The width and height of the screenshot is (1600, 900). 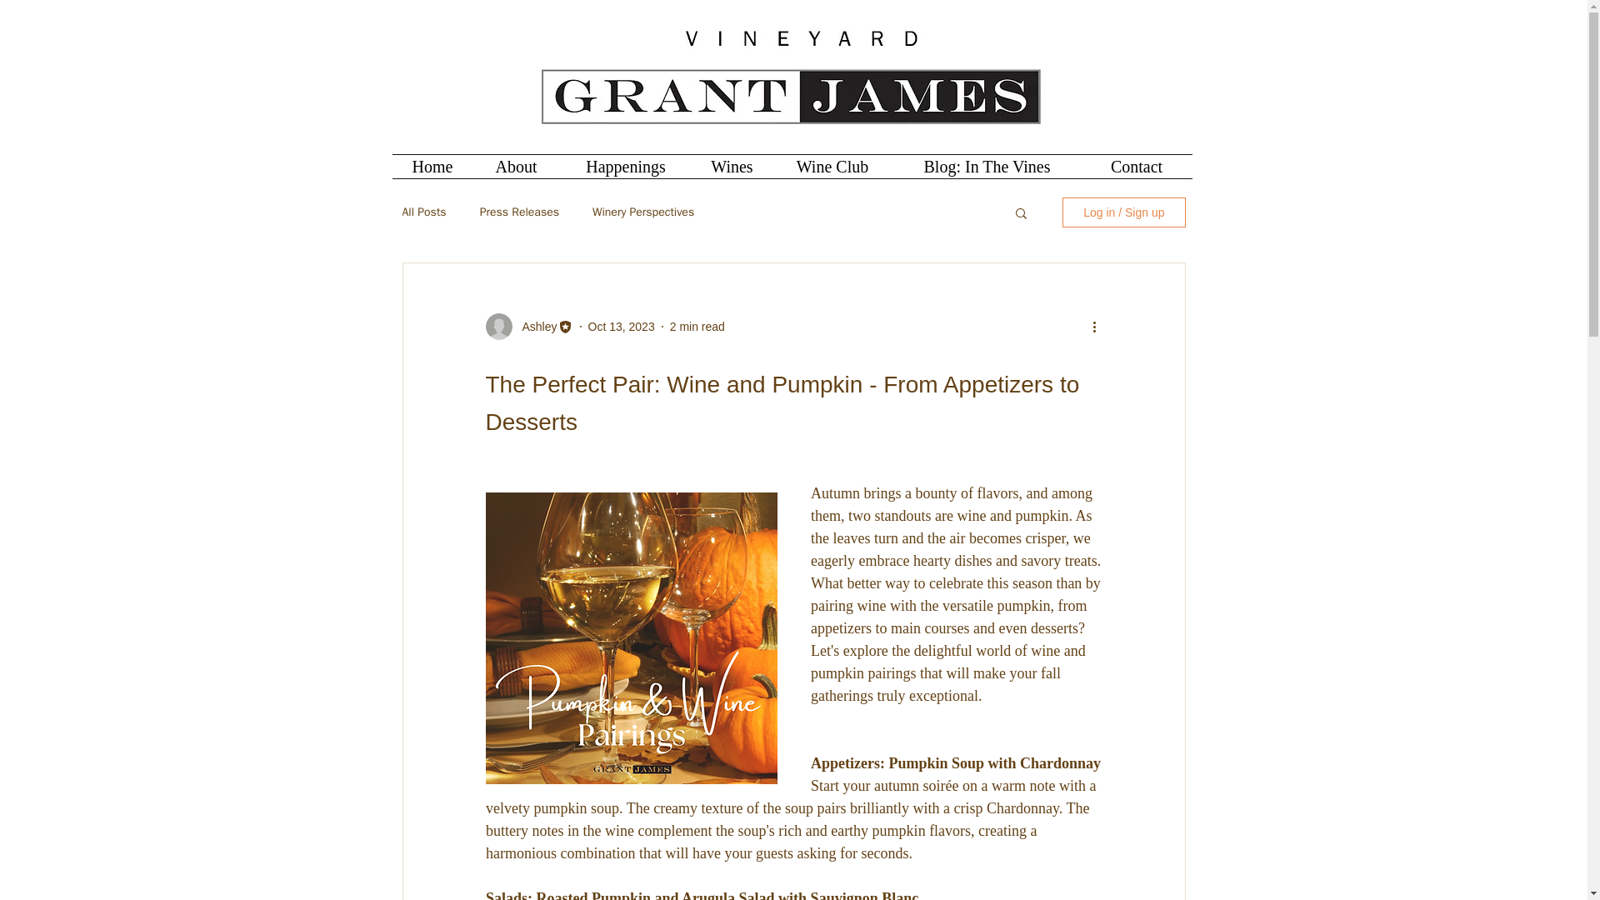 What do you see at coordinates (731, 166) in the screenshot?
I see `Wines` at bounding box center [731, 166].